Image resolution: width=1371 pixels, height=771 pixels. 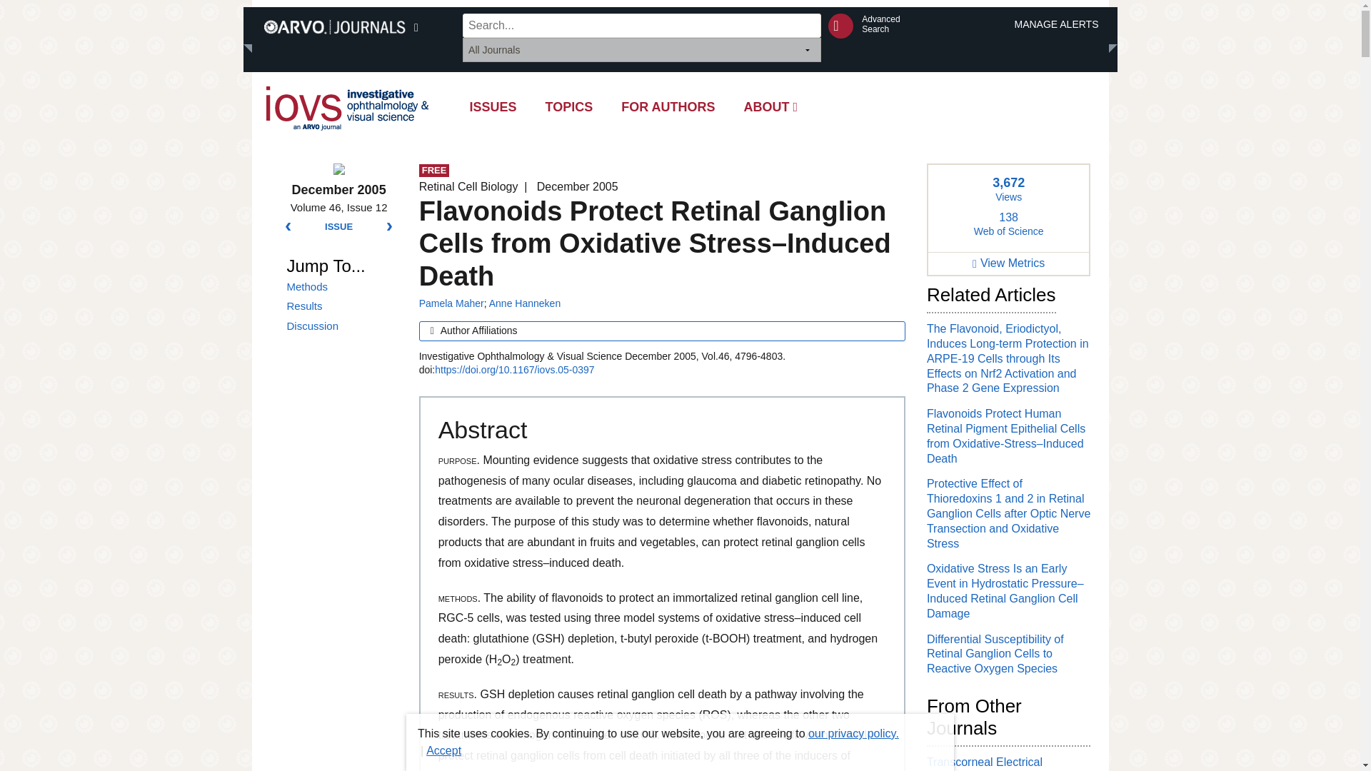 I want to click on Results, so click(x=341, y=306).